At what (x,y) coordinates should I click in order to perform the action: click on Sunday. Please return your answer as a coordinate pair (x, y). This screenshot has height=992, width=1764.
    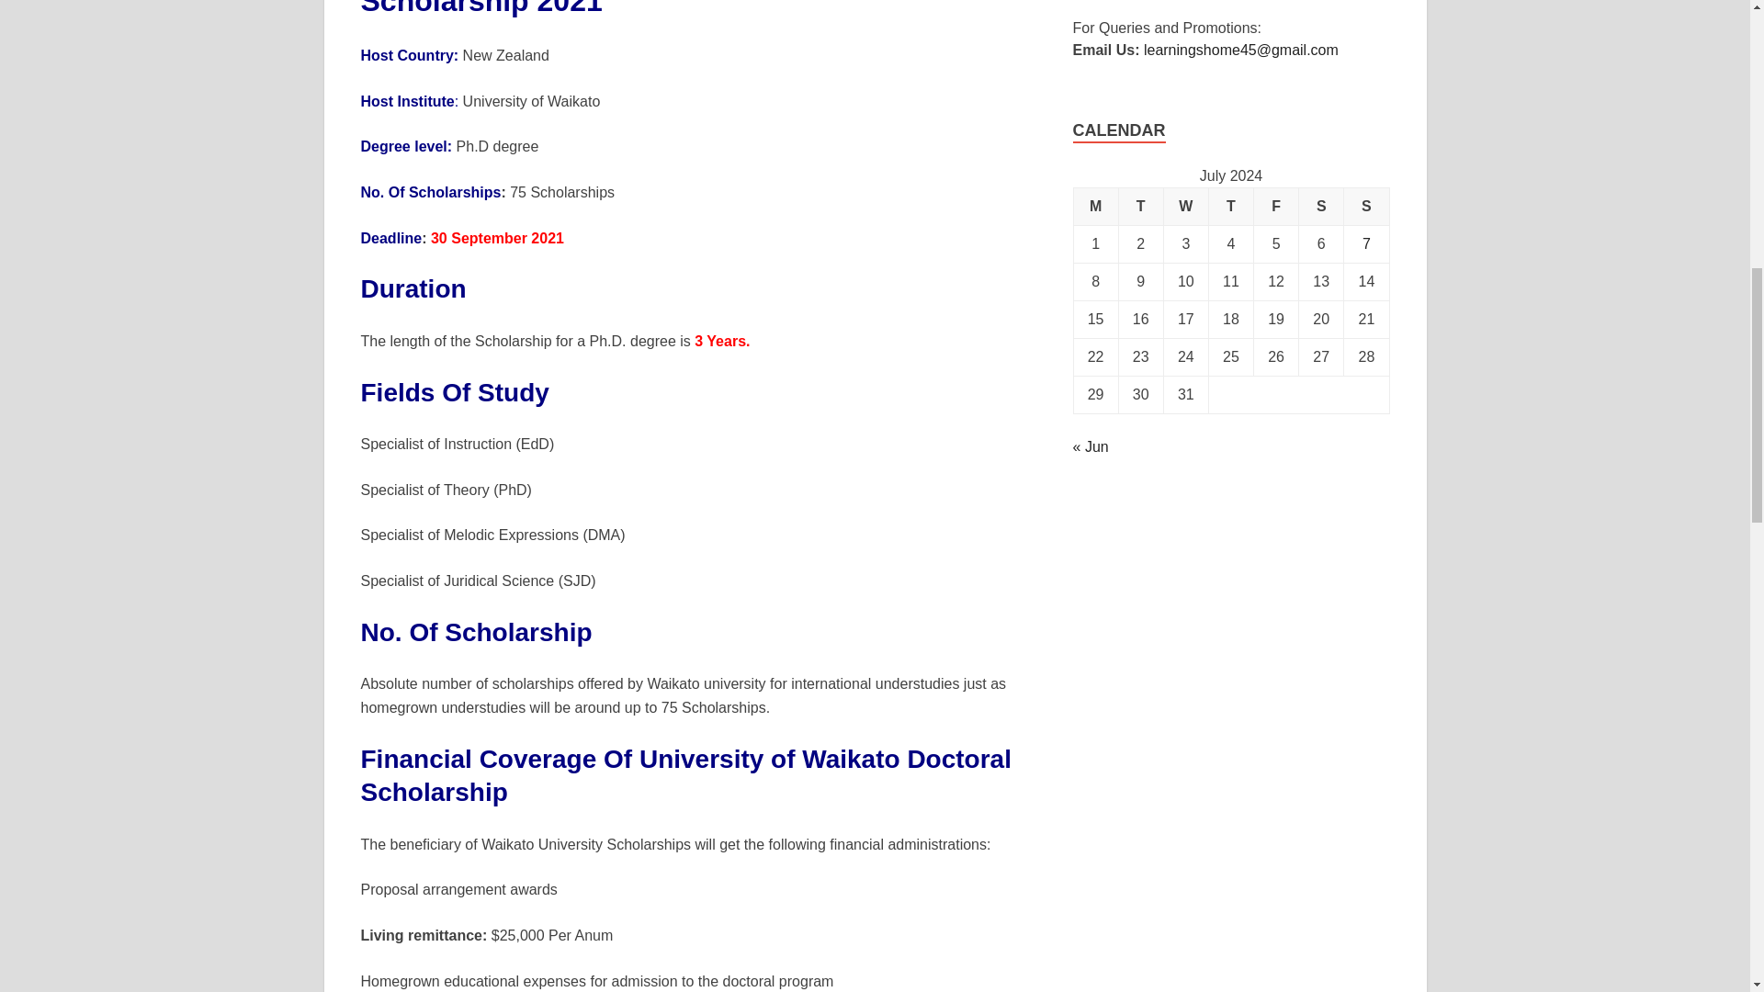
    Looking at the image, I should click on (1367, 208).